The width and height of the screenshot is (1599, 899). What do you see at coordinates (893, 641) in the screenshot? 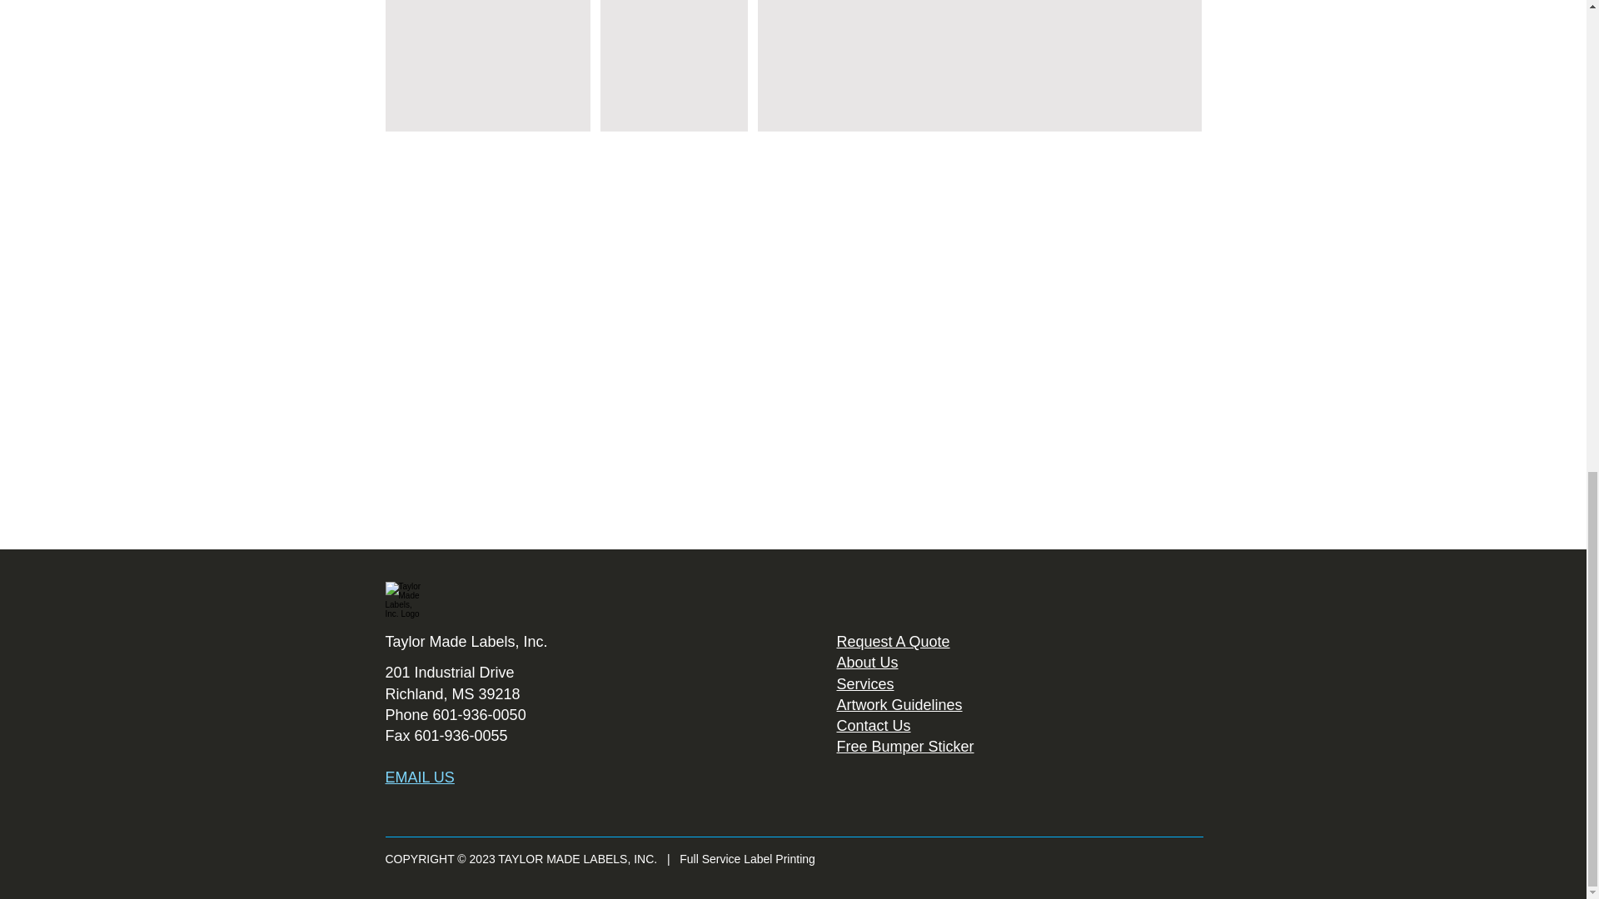
I see `Request A Quote` at bounding box center [893, 641].